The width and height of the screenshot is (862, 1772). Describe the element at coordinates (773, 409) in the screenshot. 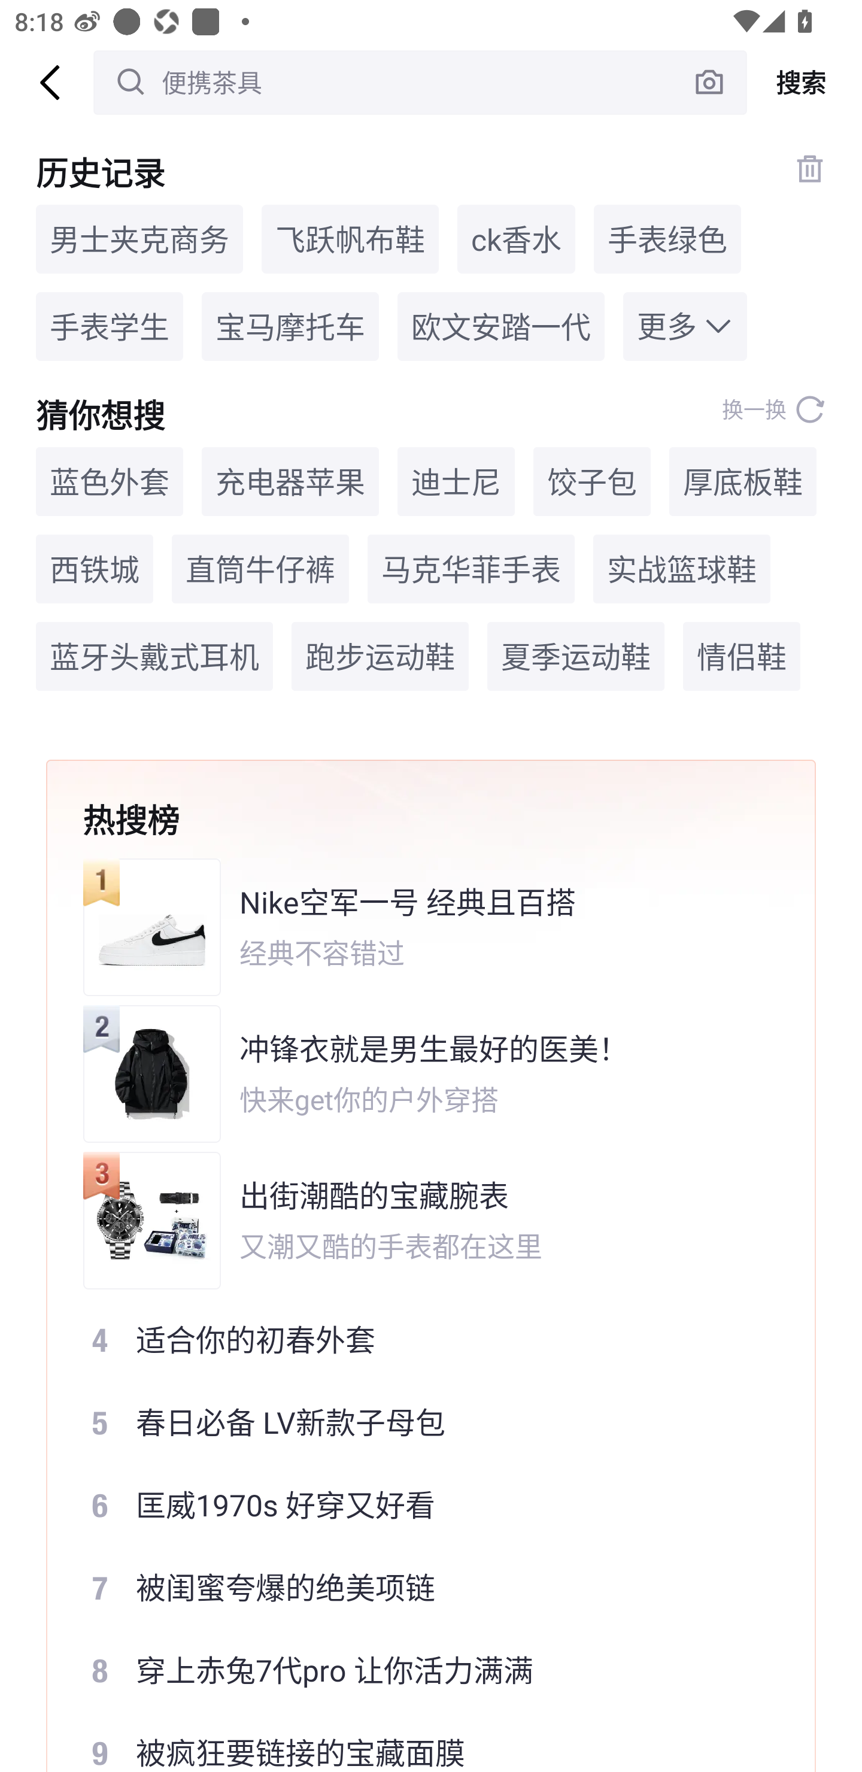

I see `换一换` at that location.